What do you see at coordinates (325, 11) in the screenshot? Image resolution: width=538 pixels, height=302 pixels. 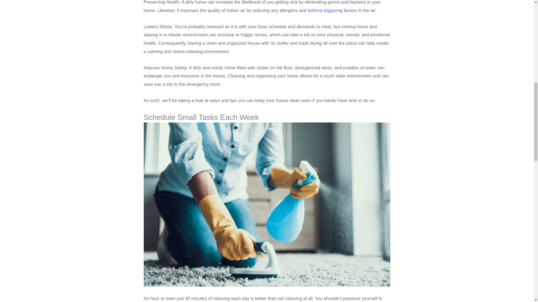 I see `ACAAI Public Website` at bounding box center [325, 11].